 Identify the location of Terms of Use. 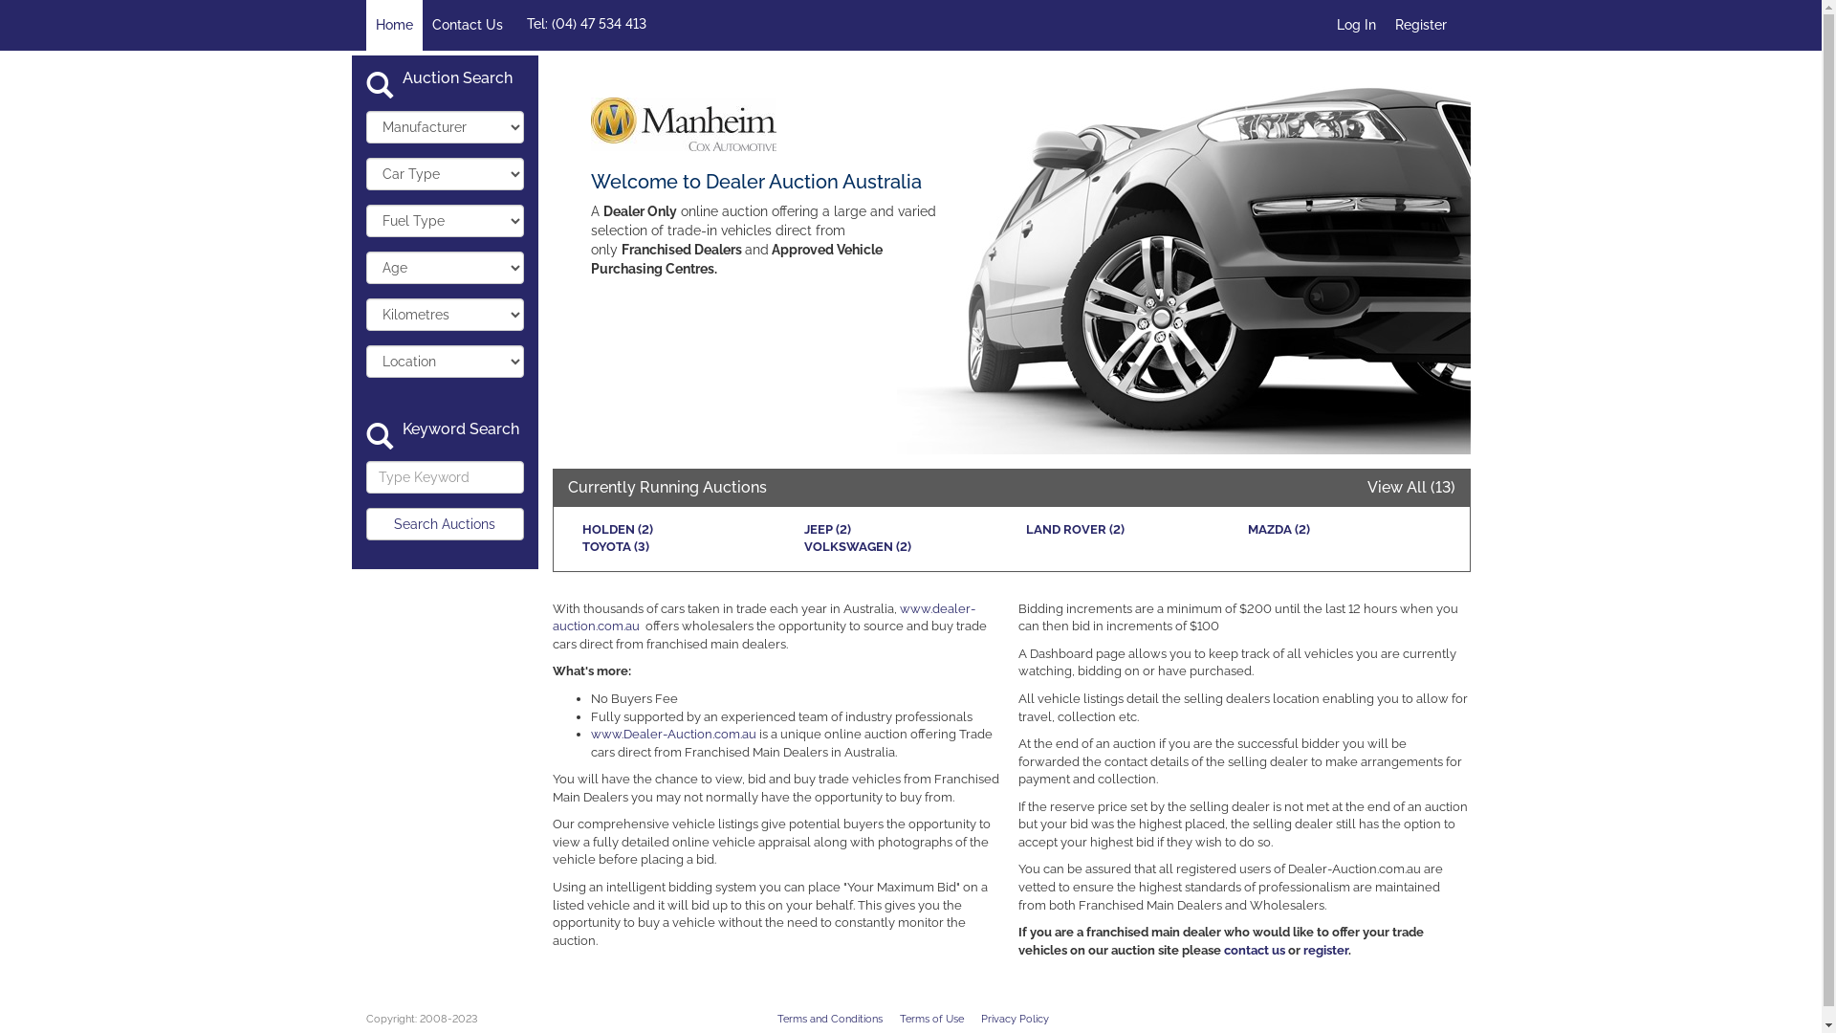
(931, 1020).